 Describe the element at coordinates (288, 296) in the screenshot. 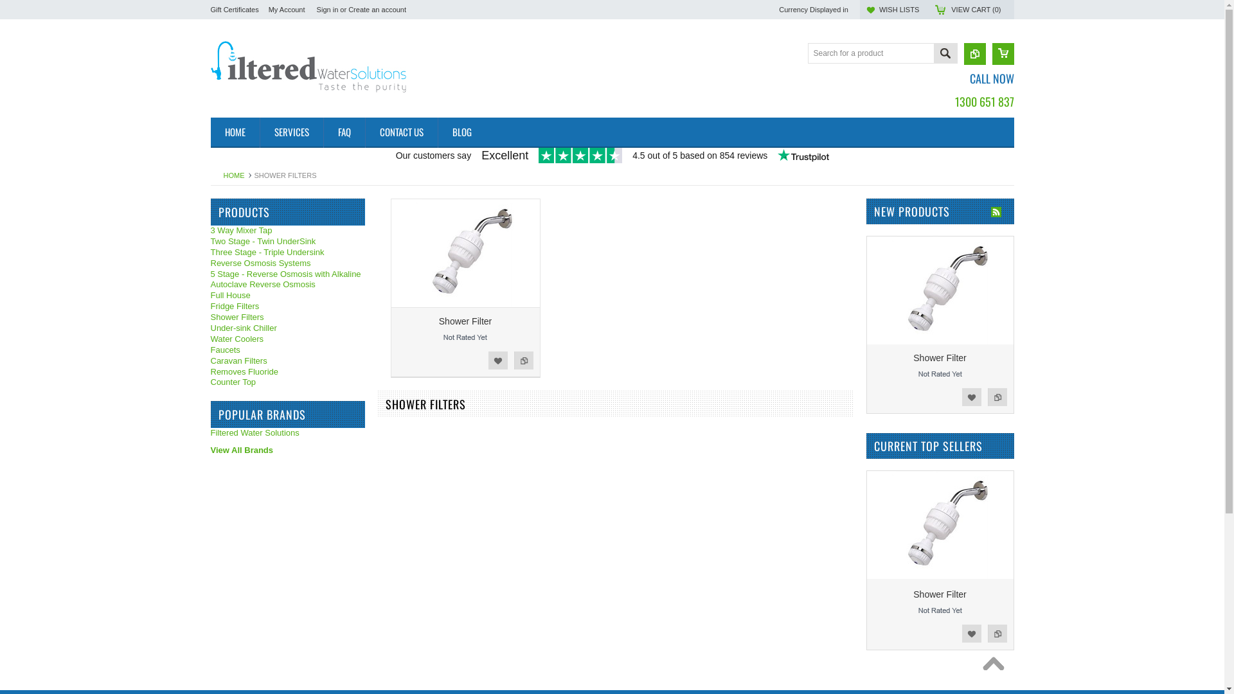

I see `Full House` at that location.